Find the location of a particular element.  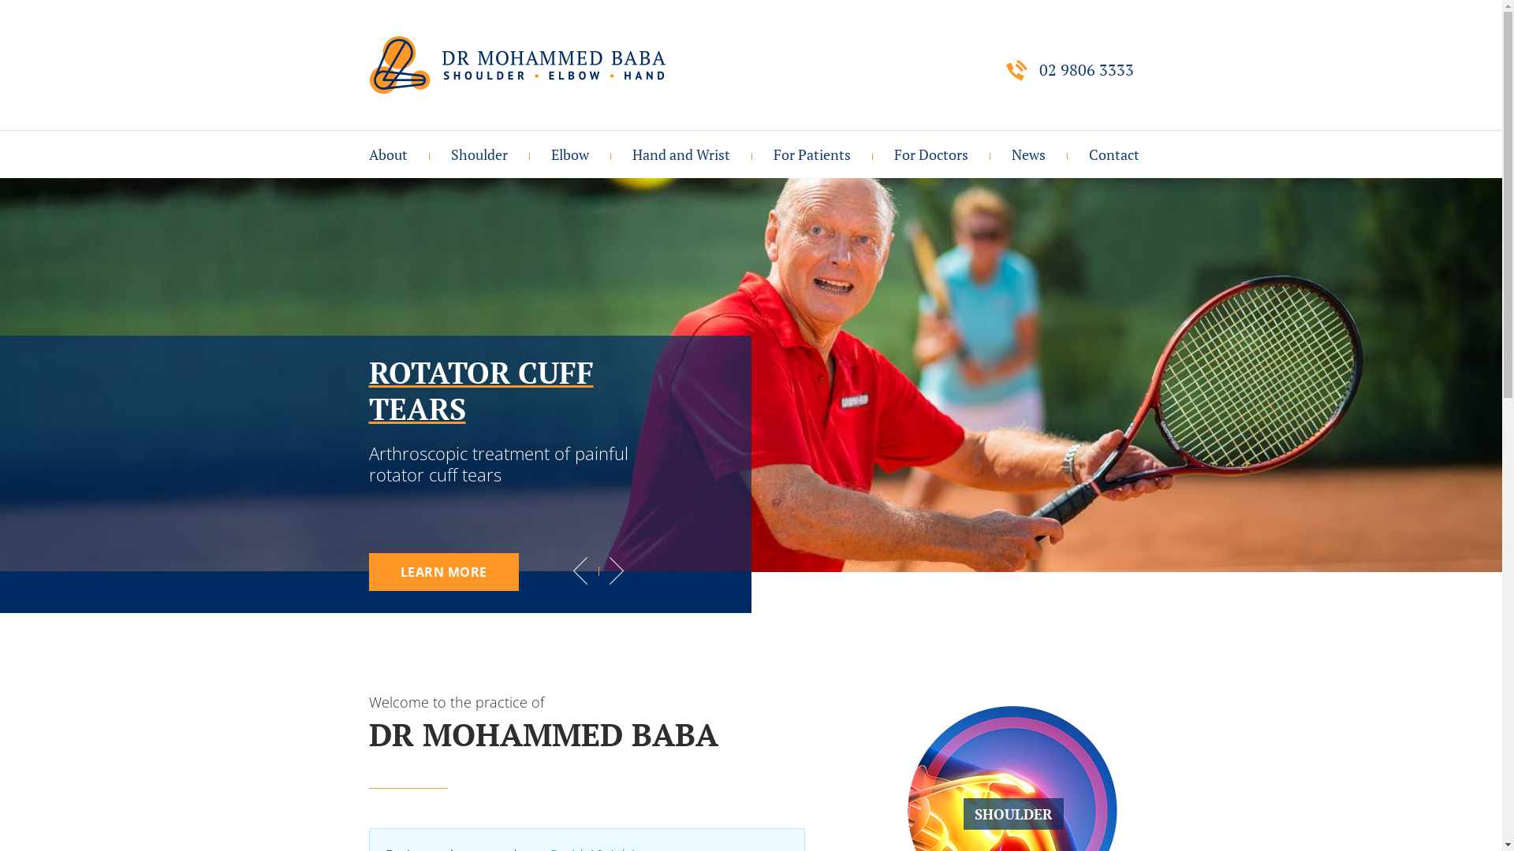

Next is located at coordinates (617, 570).